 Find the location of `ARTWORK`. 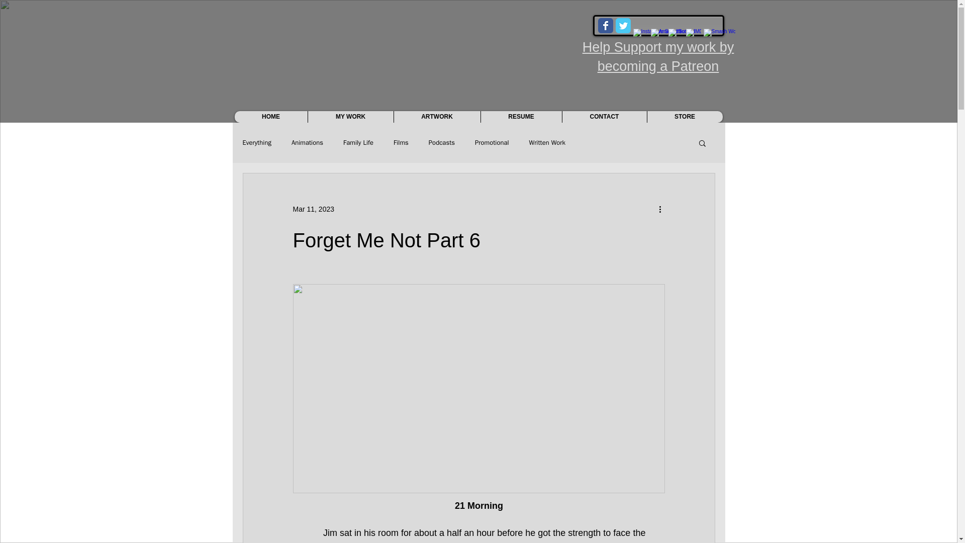

ARTWORK is located at coordinates (436, 117).